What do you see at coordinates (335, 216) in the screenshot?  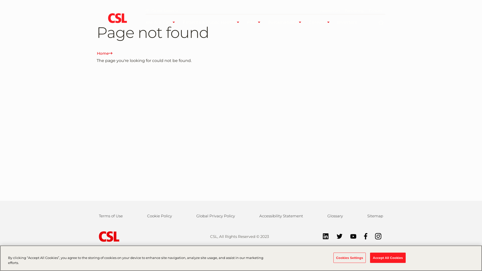 I see `Glossary` at bounding box center [335, 216].